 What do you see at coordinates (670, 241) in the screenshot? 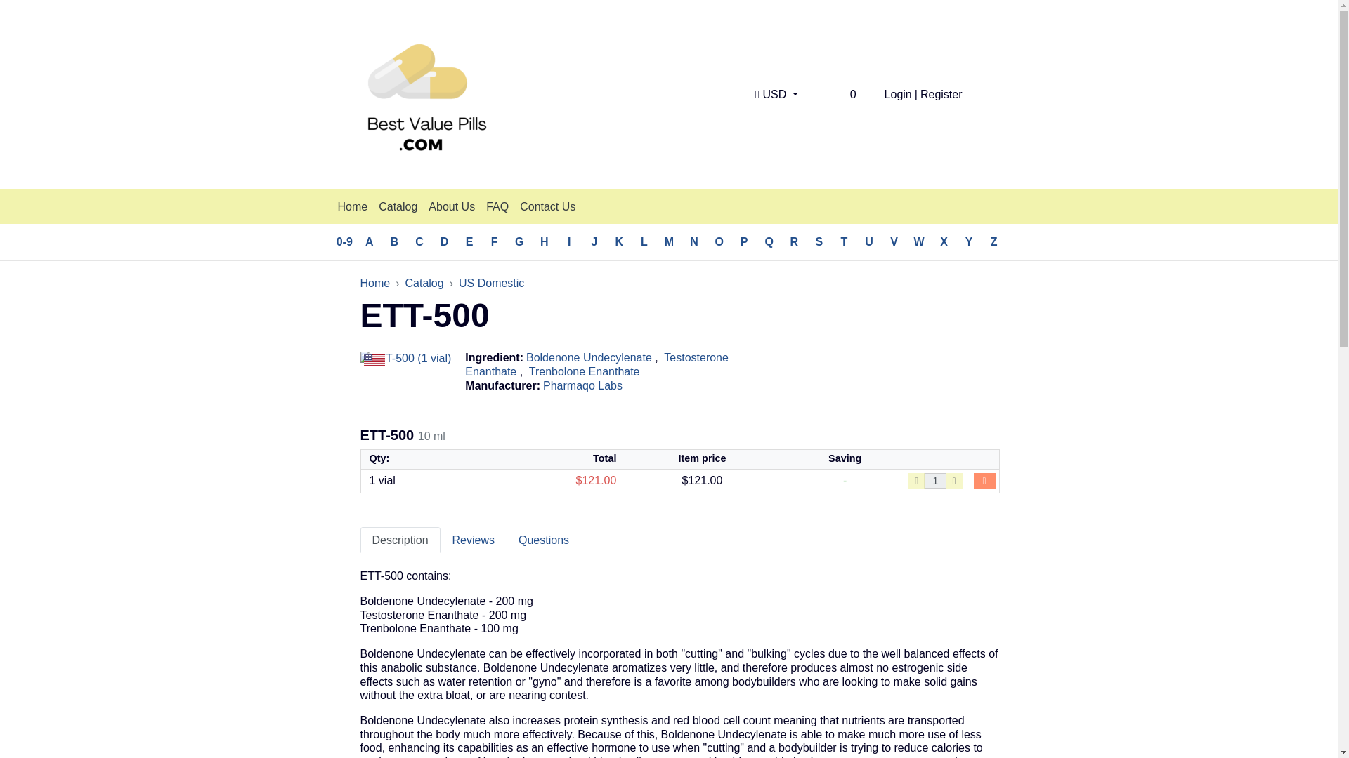
I see `Products 68` at bounding box center [670, 241].